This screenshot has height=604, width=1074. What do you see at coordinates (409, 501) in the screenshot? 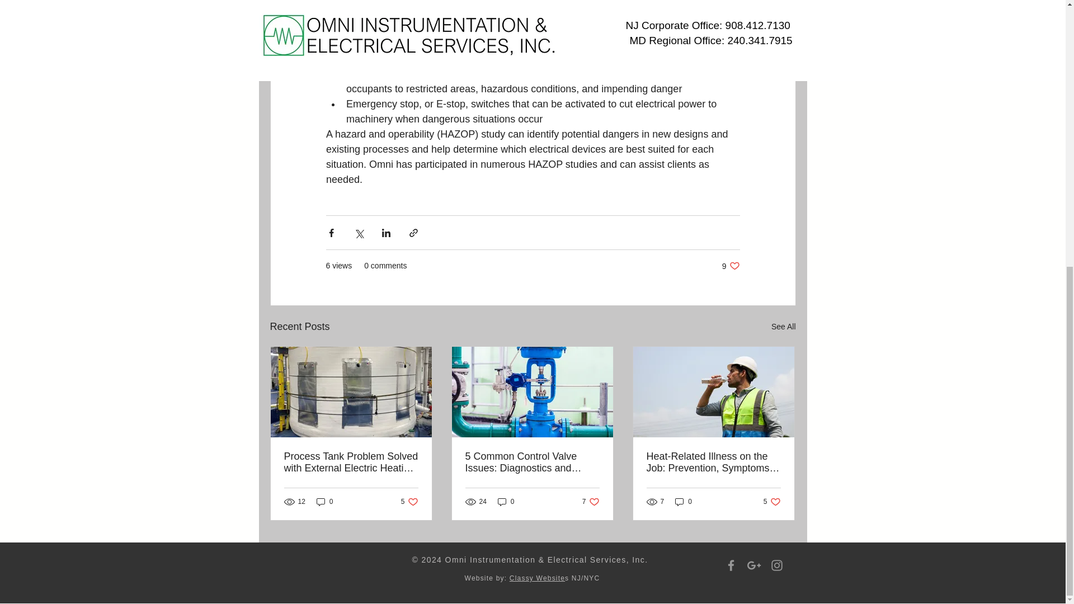
I see `0` at bounding box center [409, 501].